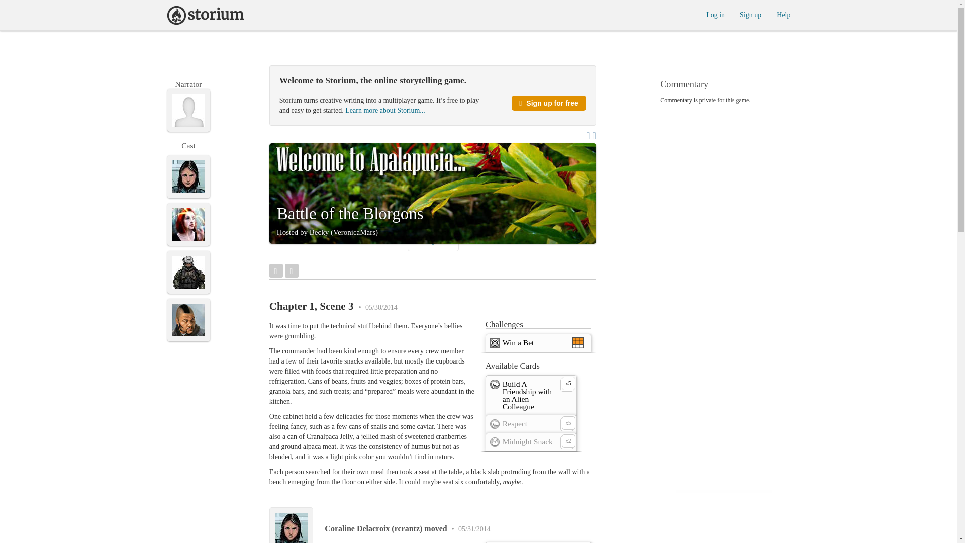 This screenshot has width=965, height=543. Describe the element at coordinates (385, 110) in the screenshot. I see `Learn more about Storium...` at that location.